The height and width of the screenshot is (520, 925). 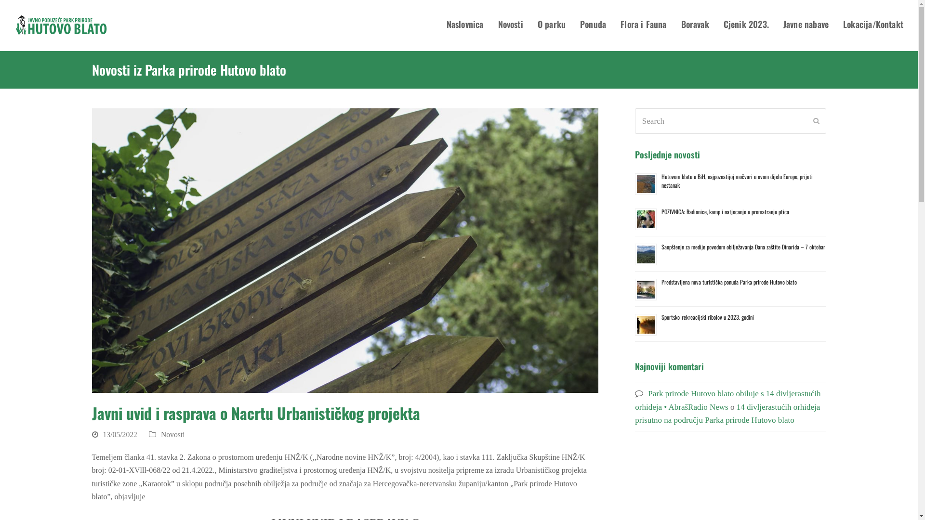 What do you see at coordinates (511, 25) in the screenshot?
I see `Novosti` at bounding box center [511, 25].